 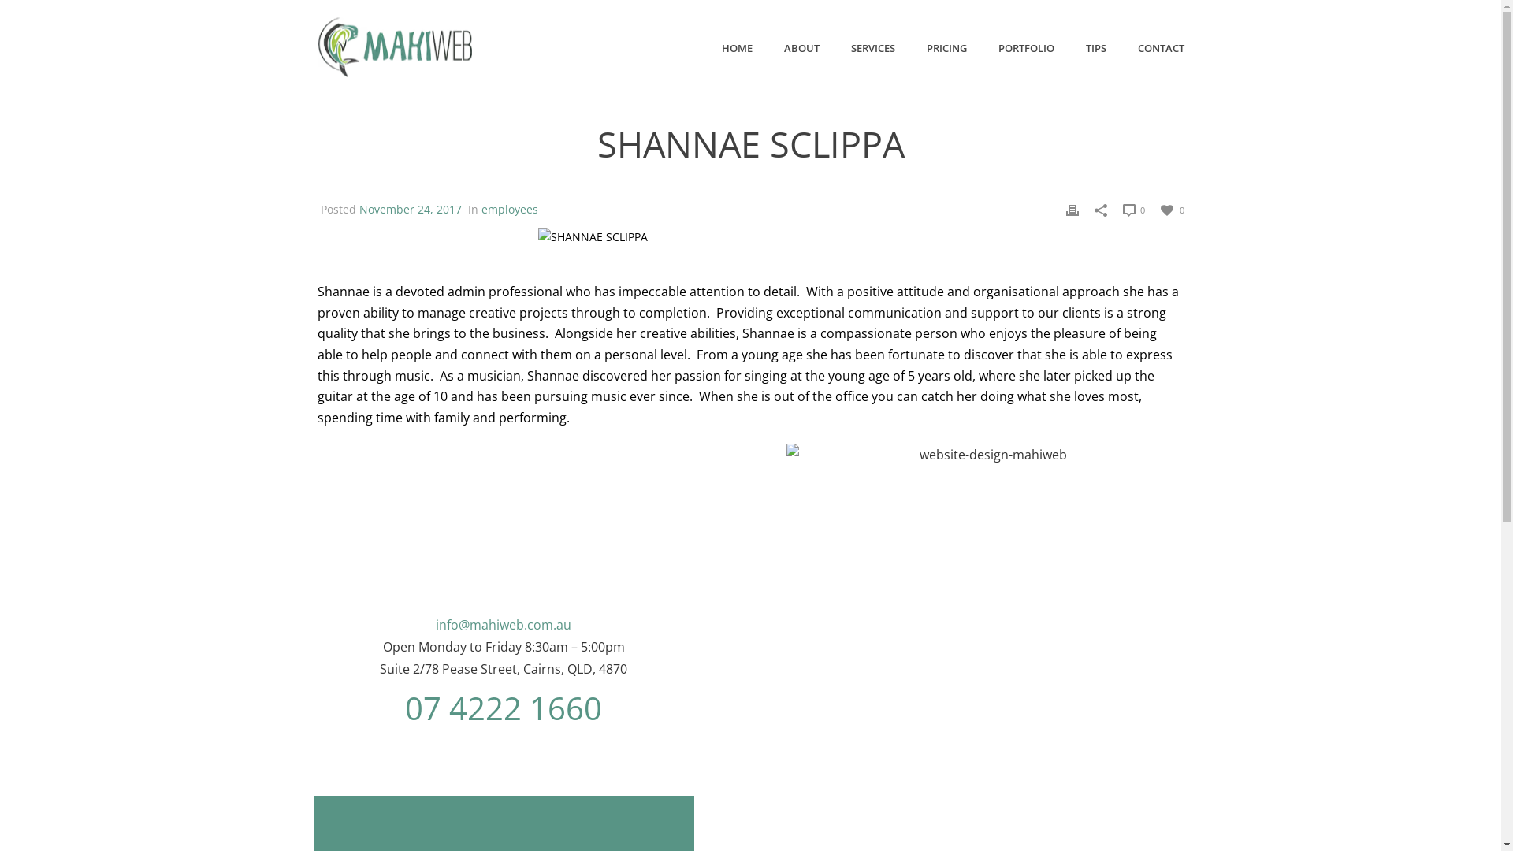 I want to click on info@mahiweb.com.au, so click(x=504, y=625).